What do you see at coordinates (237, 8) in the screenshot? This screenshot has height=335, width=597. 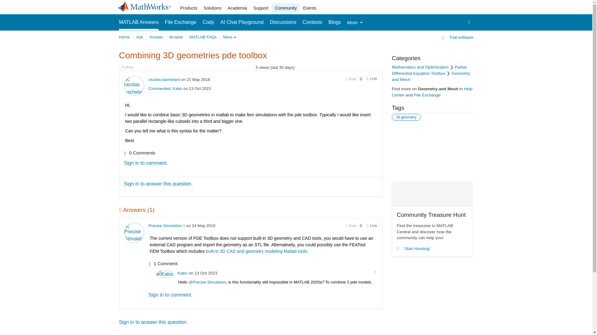 I see `Academia` at bounding box center [237, 8].